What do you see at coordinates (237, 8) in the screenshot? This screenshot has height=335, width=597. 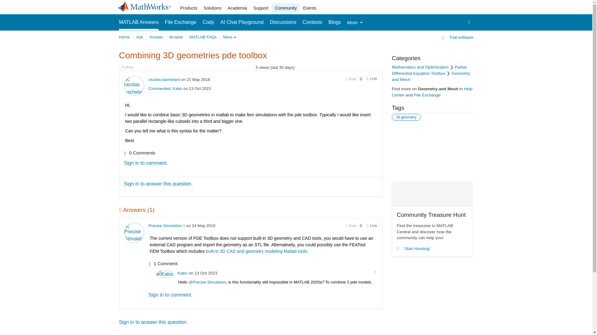 I see `Academia` at bounding box center [237, 8].